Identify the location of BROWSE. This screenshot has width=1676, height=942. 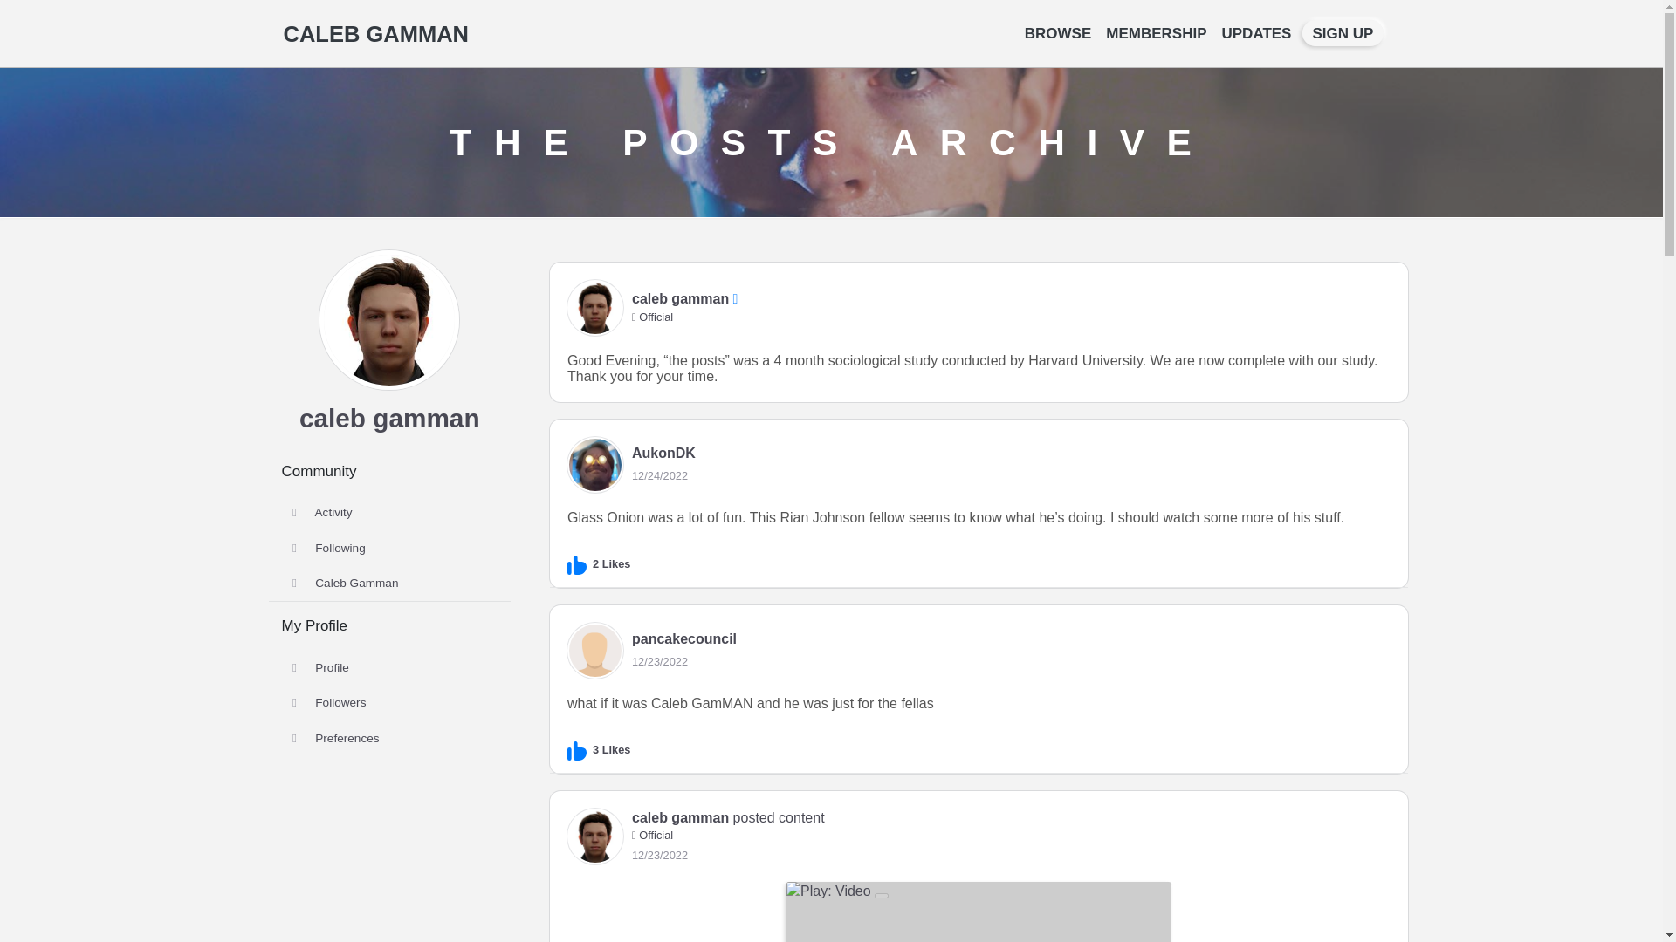
(1058, 33).